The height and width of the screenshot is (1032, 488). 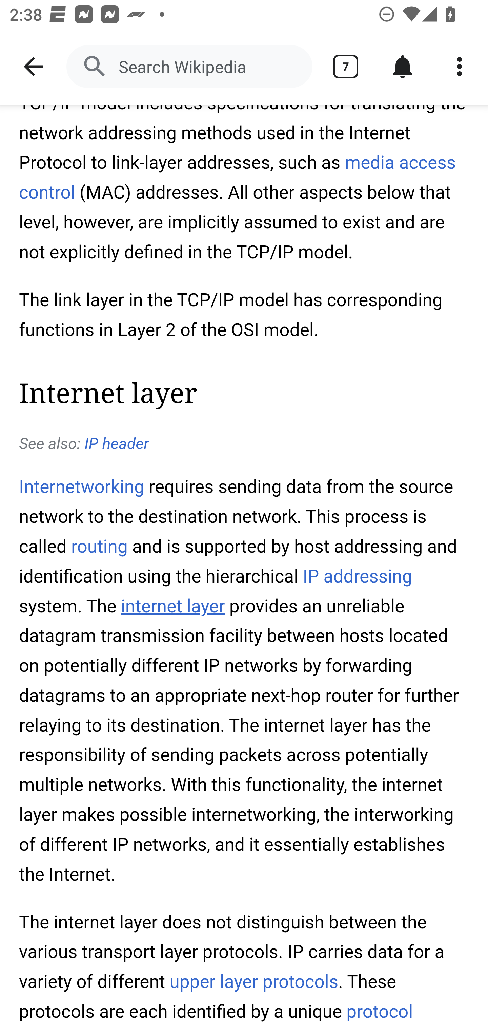 I want to click on routing, so click(x=100, y=547).